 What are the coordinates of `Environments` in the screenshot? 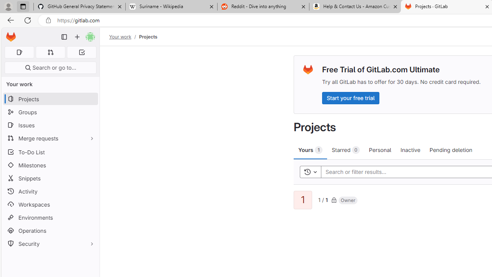 It's located at (50, 217).